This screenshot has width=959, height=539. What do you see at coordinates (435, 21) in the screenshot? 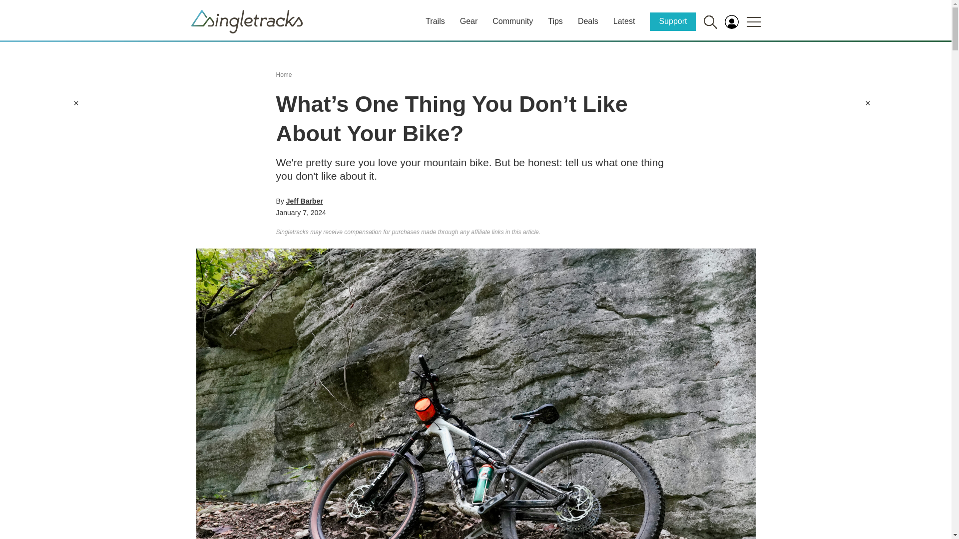
I see `Trails` at bounding box center [435, 21].